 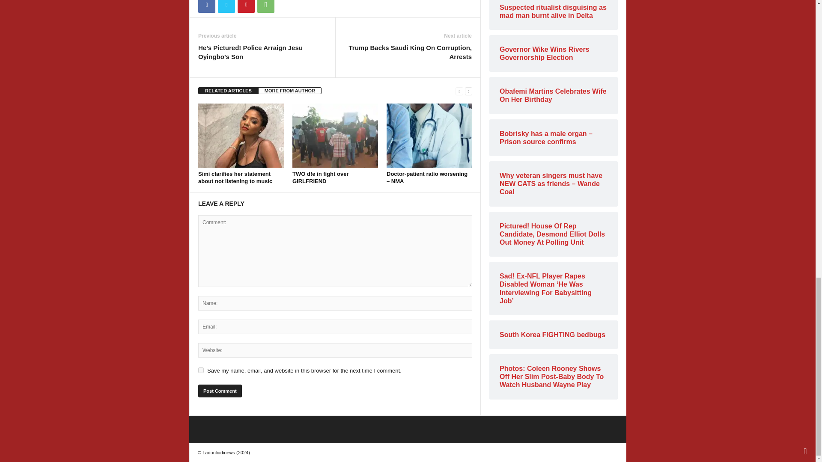 I want to click on Facebook, so click(x=206, y=6).